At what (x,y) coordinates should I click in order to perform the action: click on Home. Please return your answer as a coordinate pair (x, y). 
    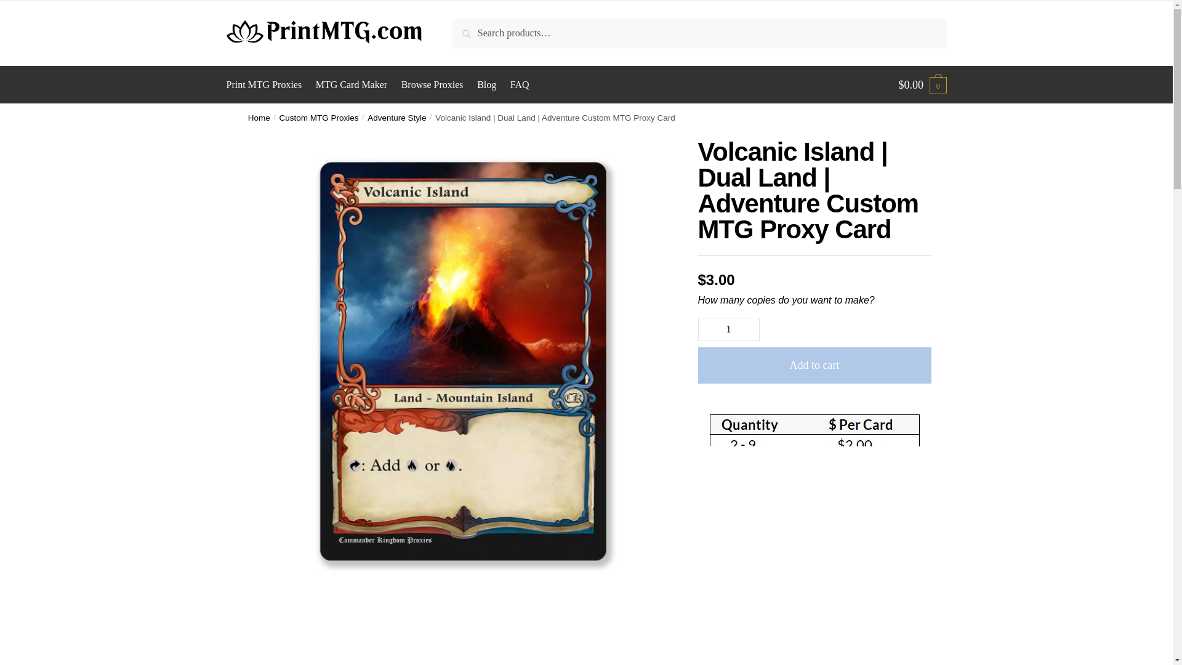
    Looking at the image, I should click on (259, 117).